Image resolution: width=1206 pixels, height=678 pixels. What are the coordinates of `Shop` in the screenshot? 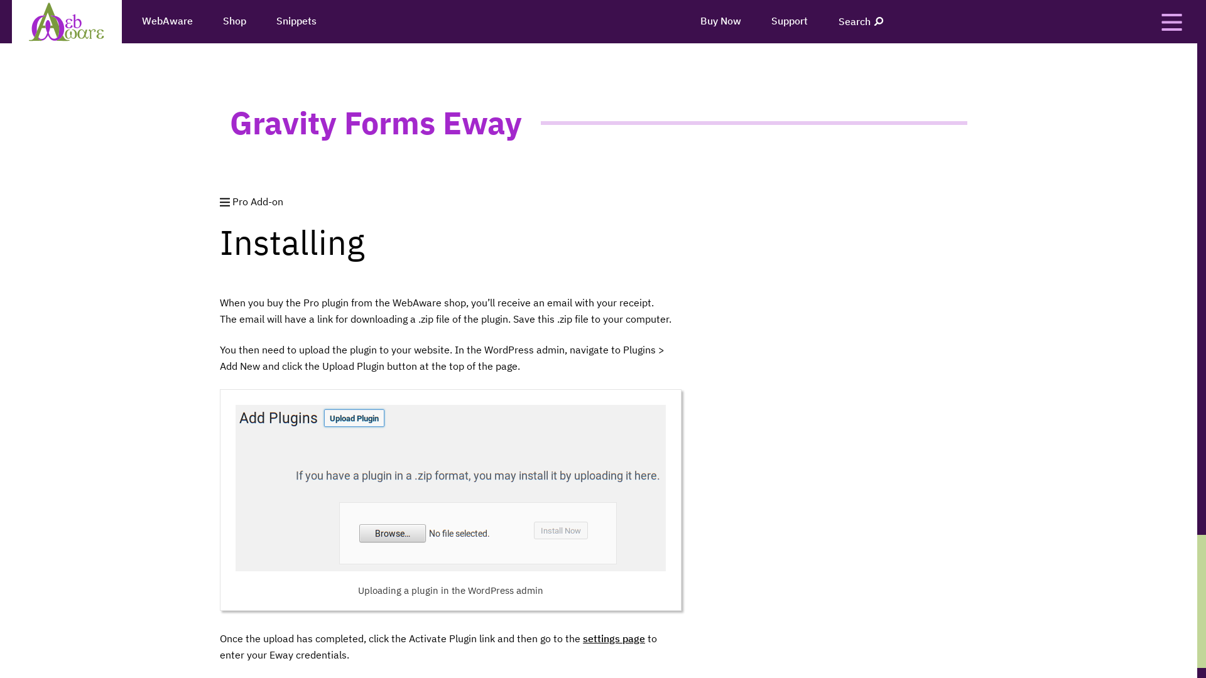 It's located at (235, 21).